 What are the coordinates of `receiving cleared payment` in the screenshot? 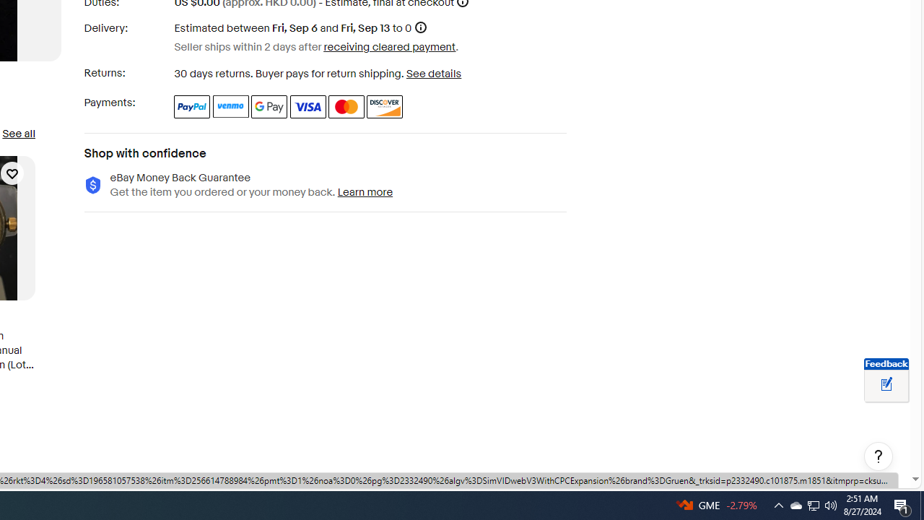 It's located at (390, 46).